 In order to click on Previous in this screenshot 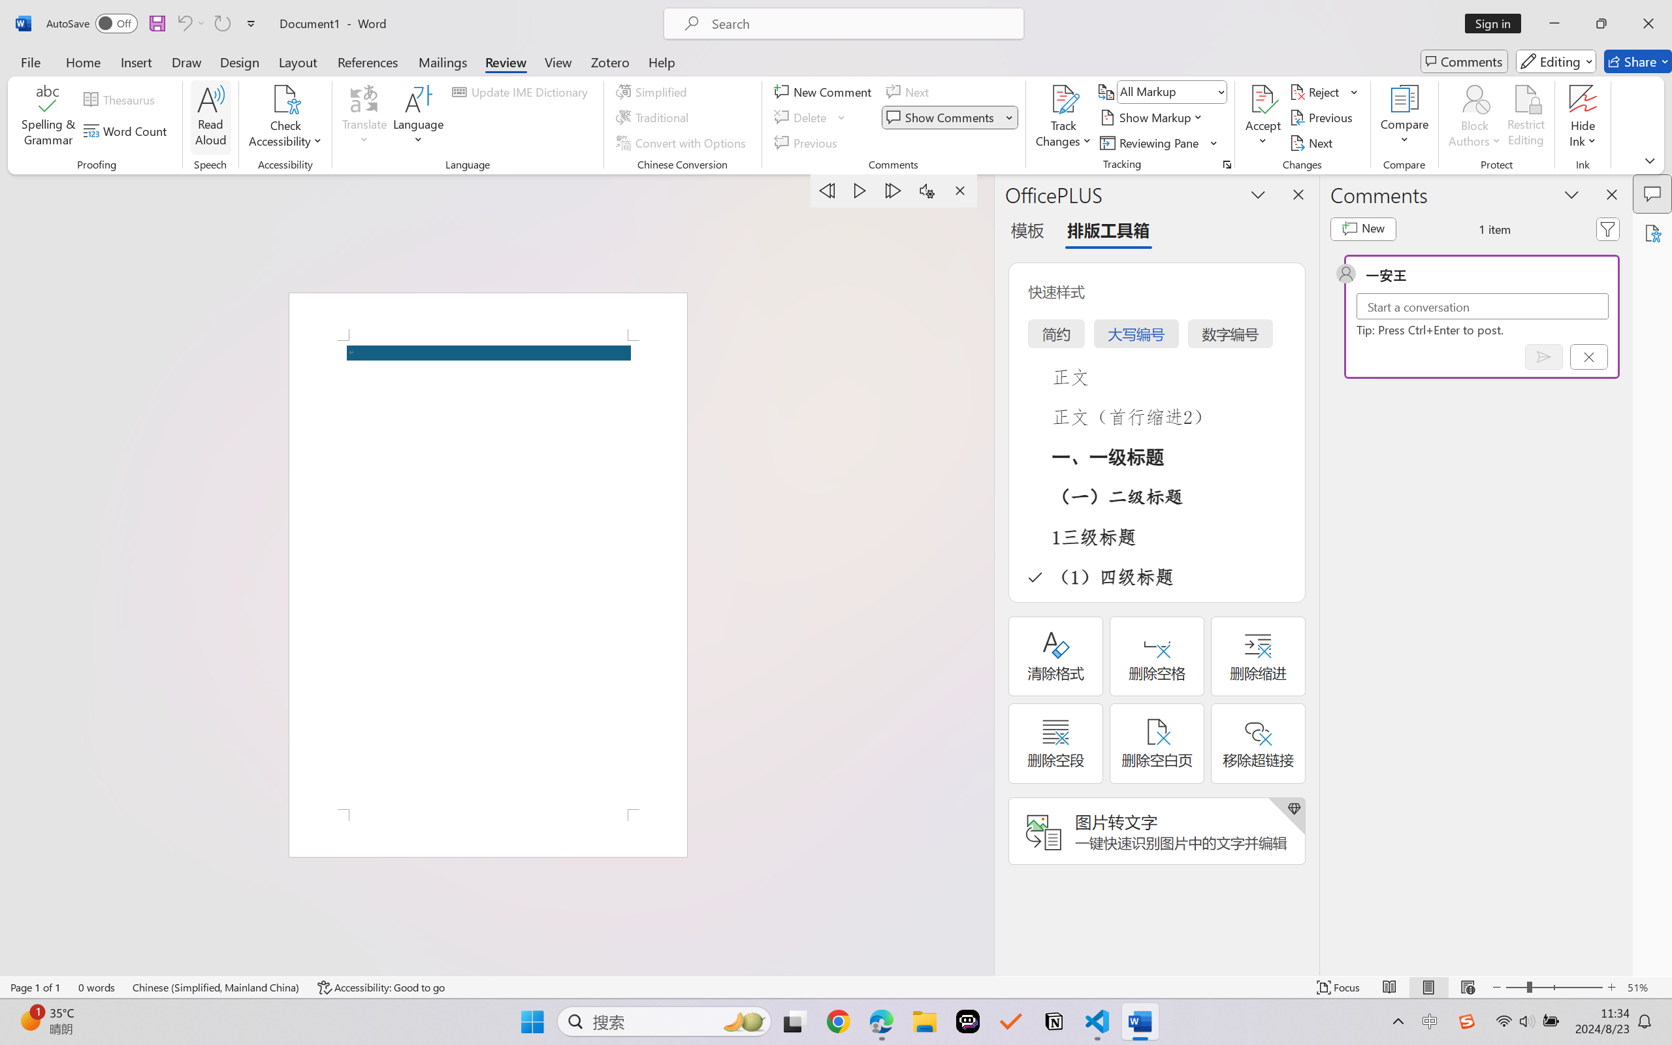, I will do `click(1323, 118)`.